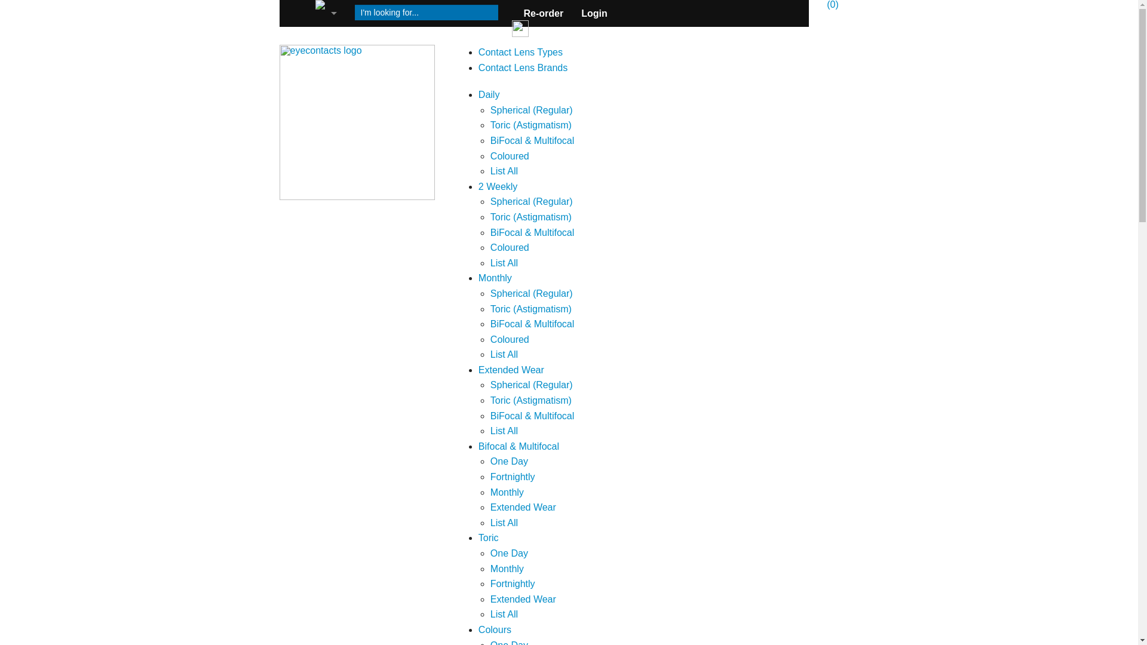 This screenshot has height=645, width=1147. What do you see at coordinates (495, 278) in the screenshot?
I see `Monthly` at bounding box center [495, 278].